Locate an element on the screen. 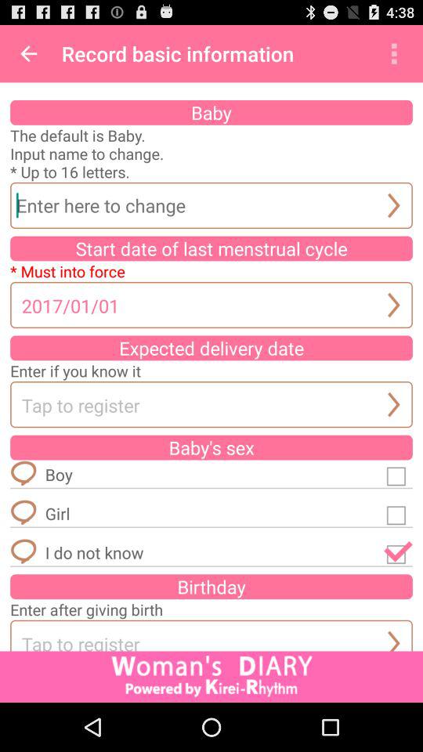 Image resolution: width=423 pixels, height=752 pixels. enter baby name is located at coordinates (211, 205).